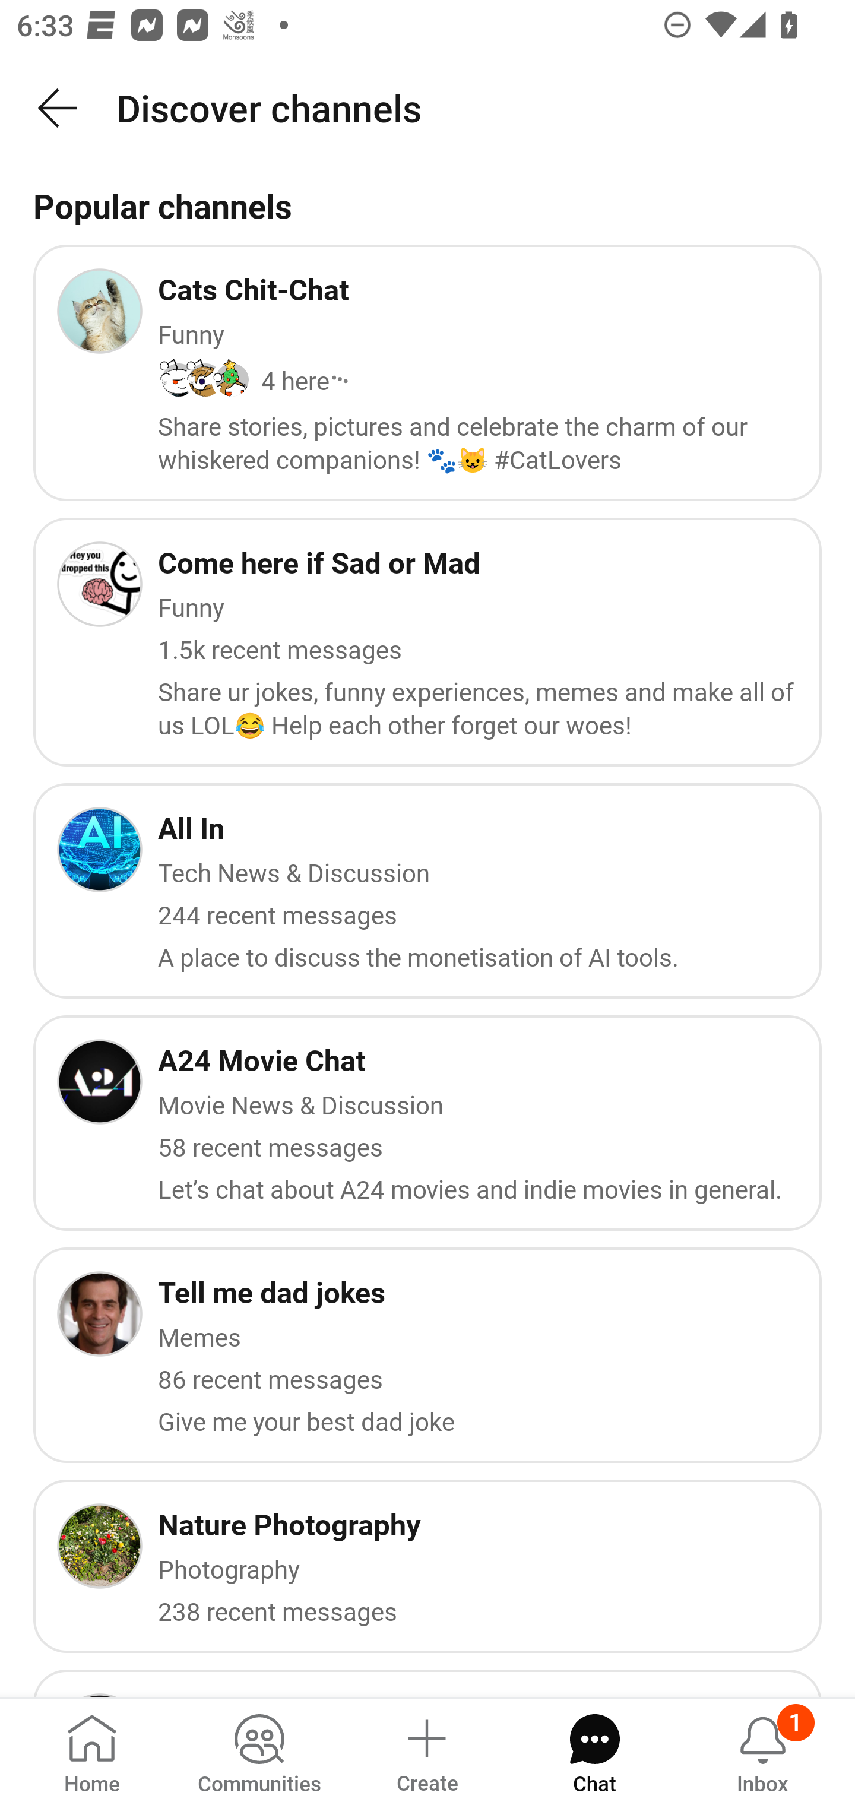  I want to click on Inbox, has 1 notification 1 Inbox, so click(762, 1750).